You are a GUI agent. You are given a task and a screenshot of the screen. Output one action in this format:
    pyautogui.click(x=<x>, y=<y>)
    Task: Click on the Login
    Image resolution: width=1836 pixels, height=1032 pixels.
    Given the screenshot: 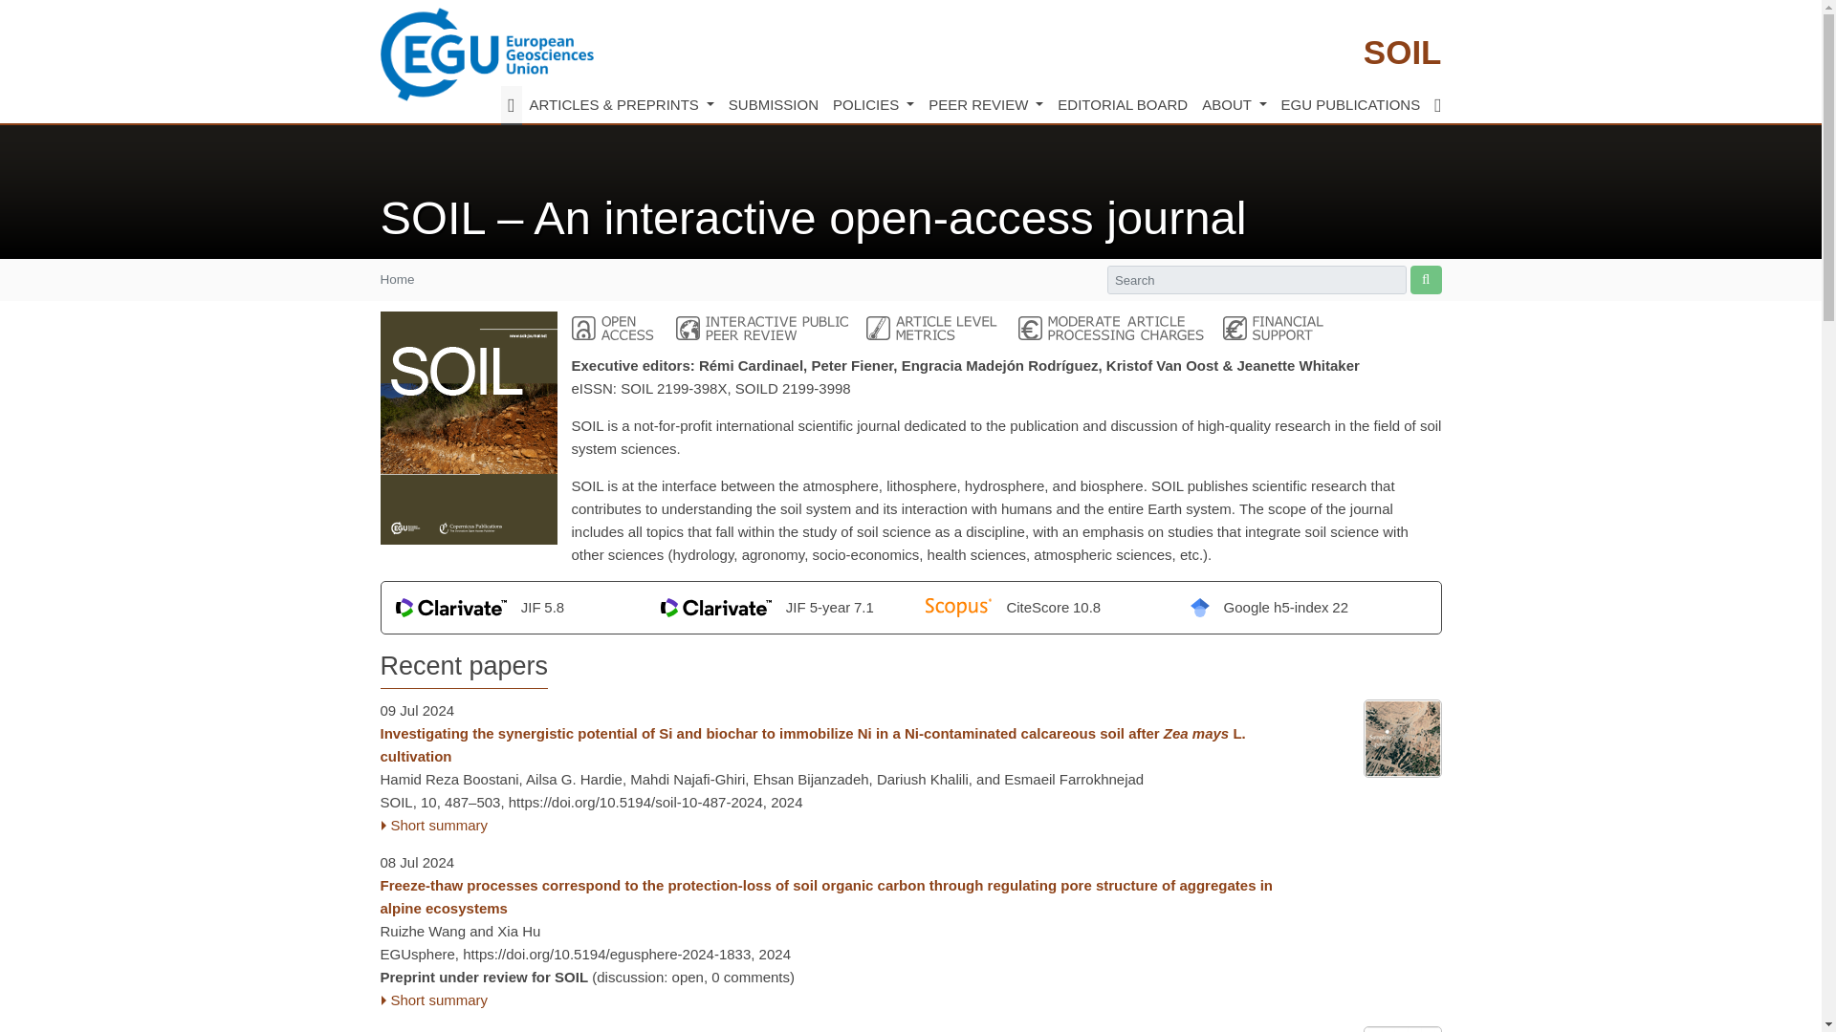 What is the action you would take?
    pyautogui.click(x=1437, y=105)
    